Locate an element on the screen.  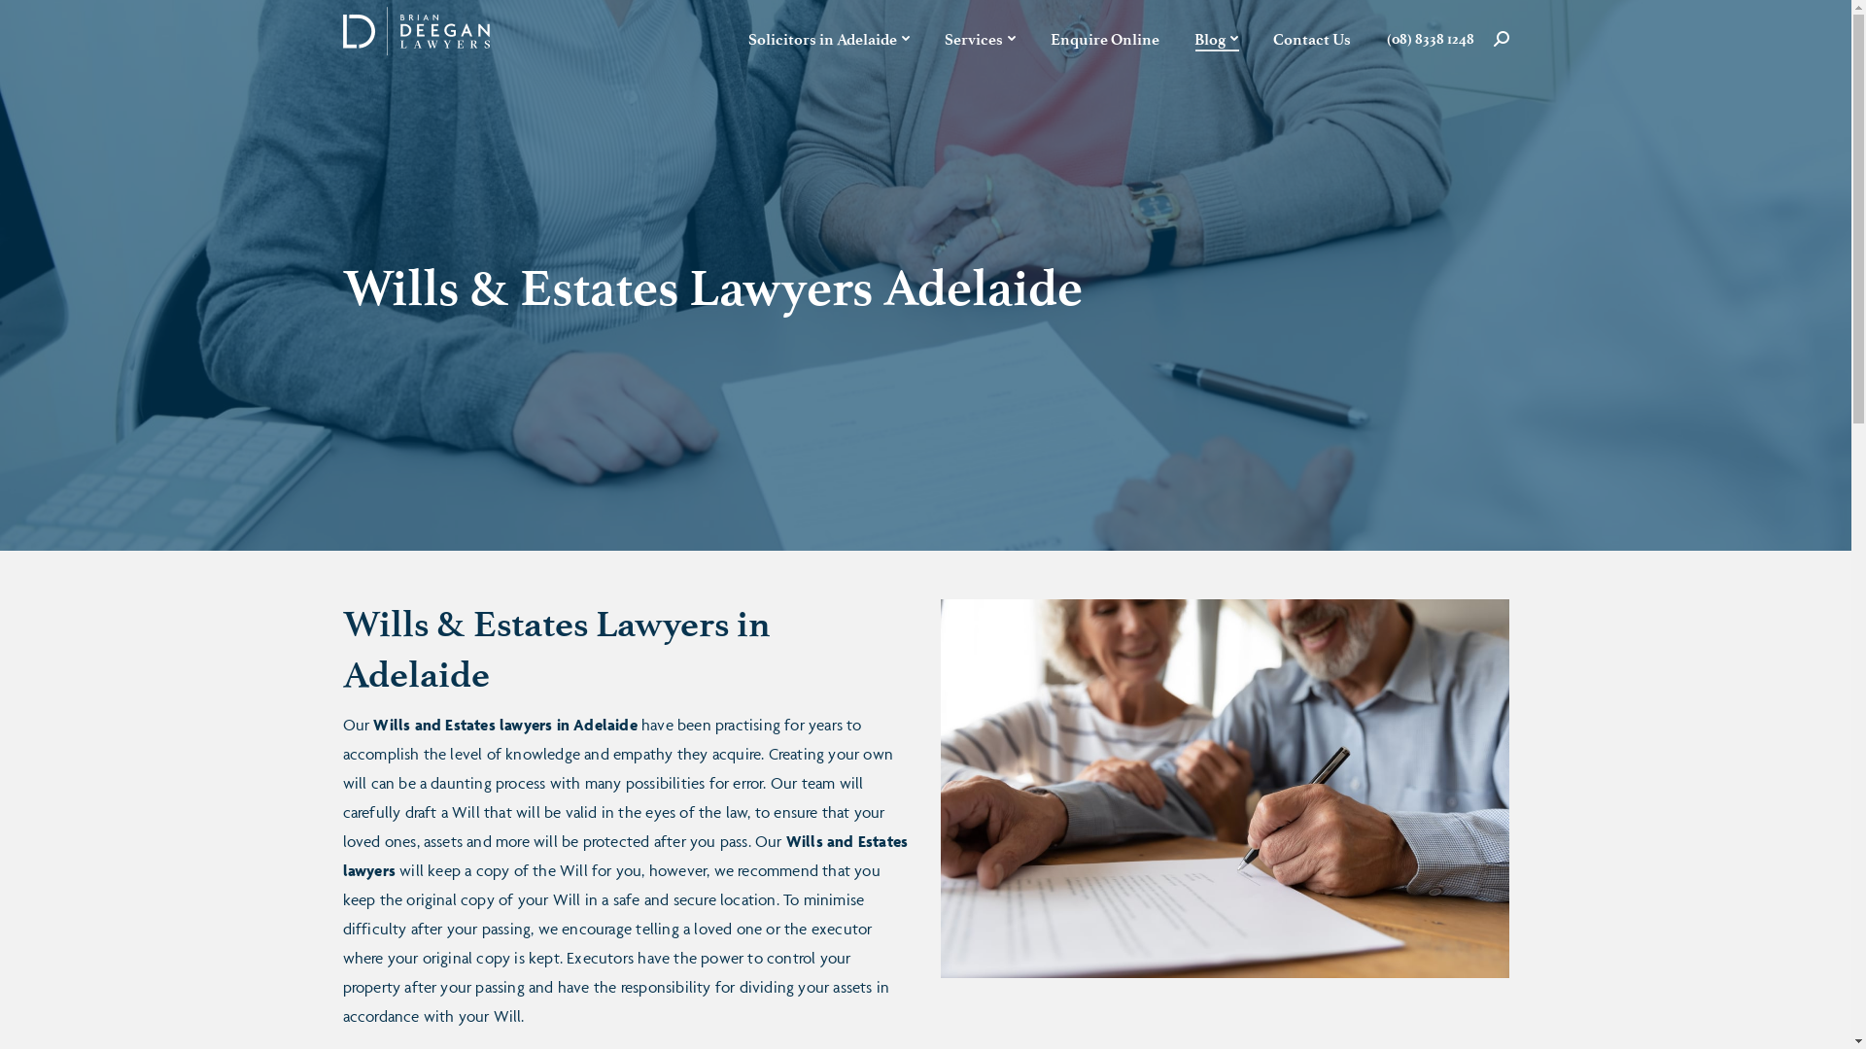
Services is located at coordinates (980, 39).